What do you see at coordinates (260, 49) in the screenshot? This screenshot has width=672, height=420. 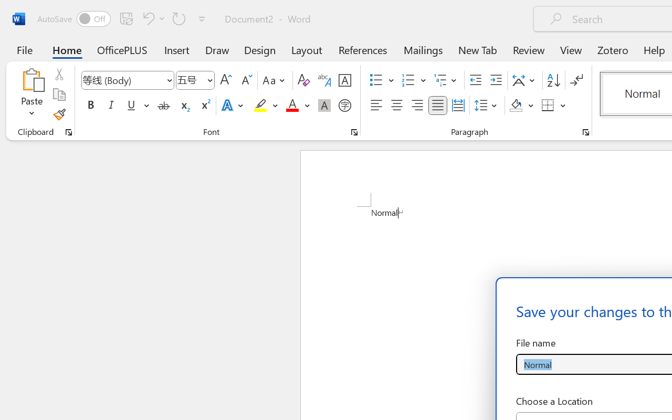 I see `Design` at bounding box center [260, 49].